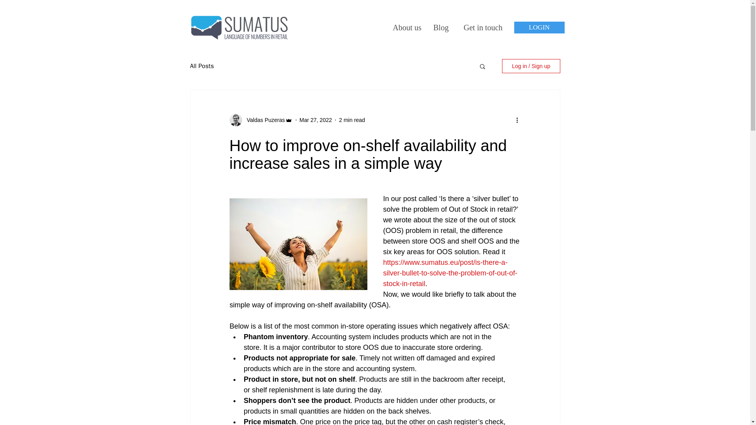 The height and width of the screenshot is (425, 756). I want to click on Get in touch, so click(482, 28).